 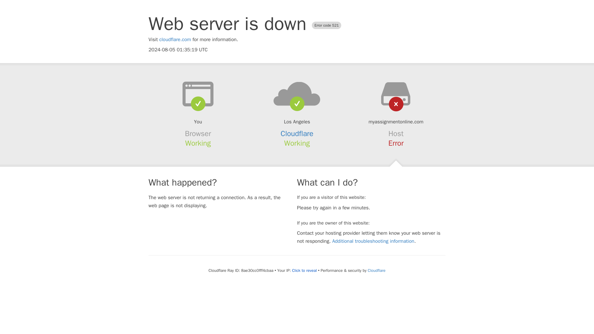 I want to click on Click to reveal, so click(x=304, y=271).